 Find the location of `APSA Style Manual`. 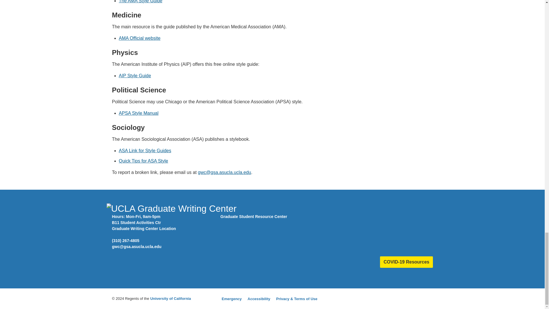

APSA Style Manual is located at coordinates (139, 113).